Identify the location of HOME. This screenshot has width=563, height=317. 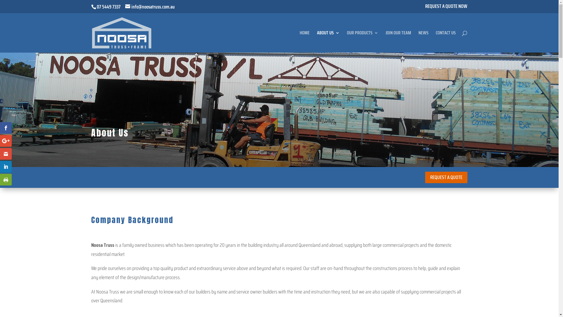
(305, 41).